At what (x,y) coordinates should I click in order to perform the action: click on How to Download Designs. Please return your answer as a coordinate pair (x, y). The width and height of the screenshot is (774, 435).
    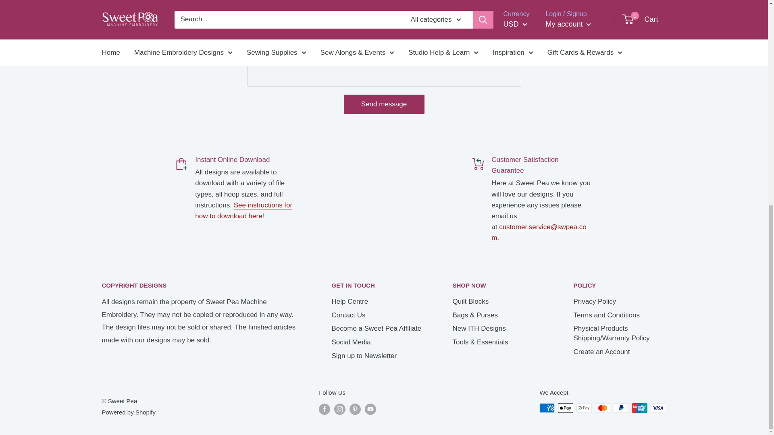
    Looking at the image, I should click on (243, 211).